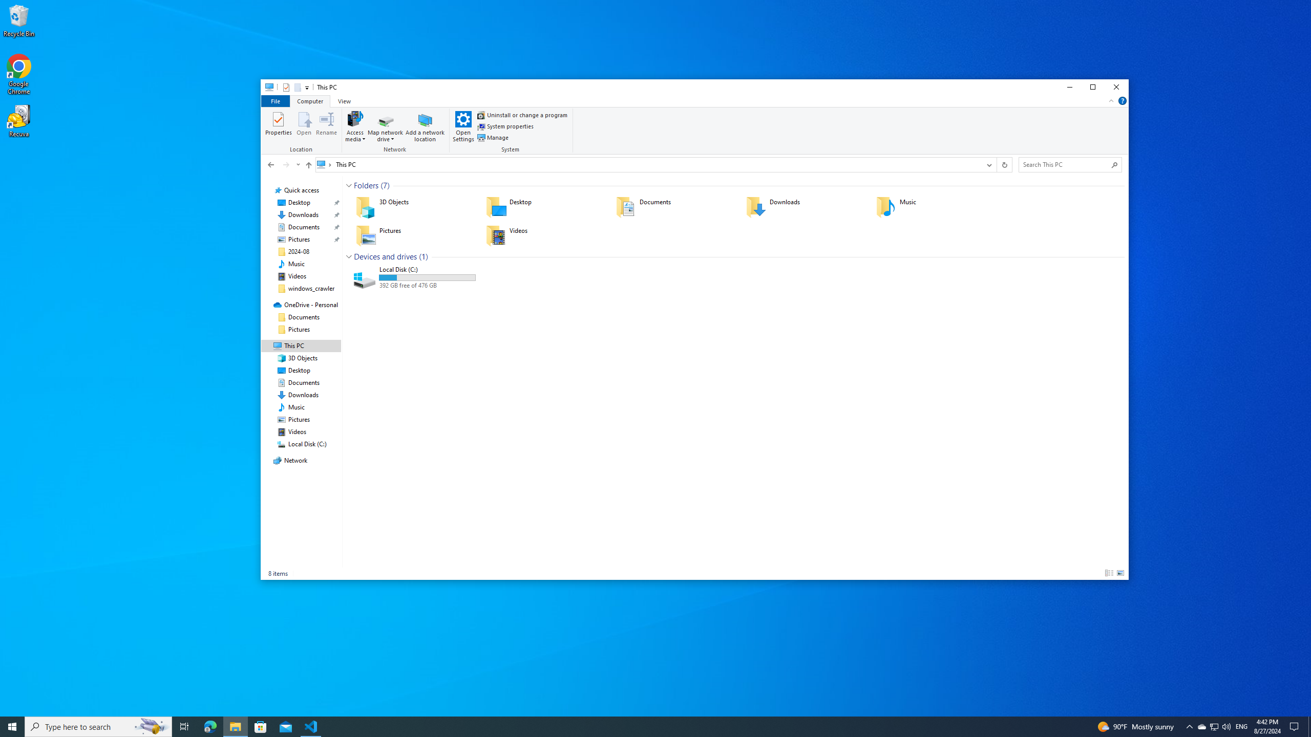 This screenshot has width=1311, height=737. I want to click on Close, so click(1117, 87).